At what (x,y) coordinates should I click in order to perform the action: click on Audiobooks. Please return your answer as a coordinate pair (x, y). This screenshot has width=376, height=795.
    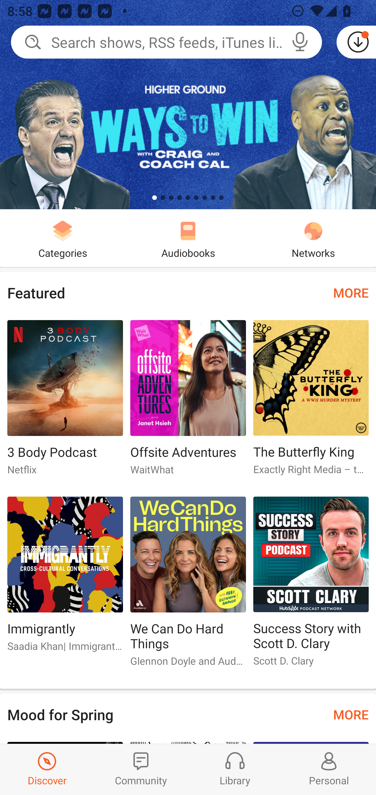
    Looking at the image, I should click on (188, 238).